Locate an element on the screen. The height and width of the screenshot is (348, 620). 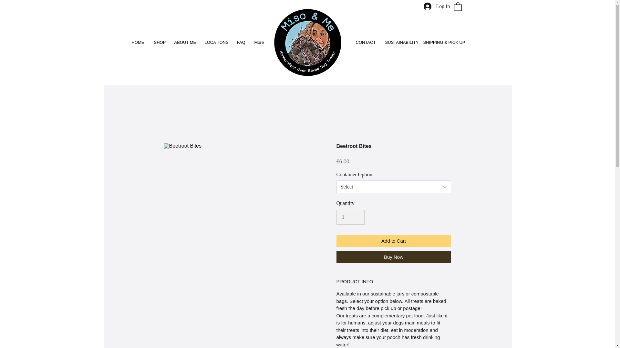
1 is located at coordinates (350, 217).